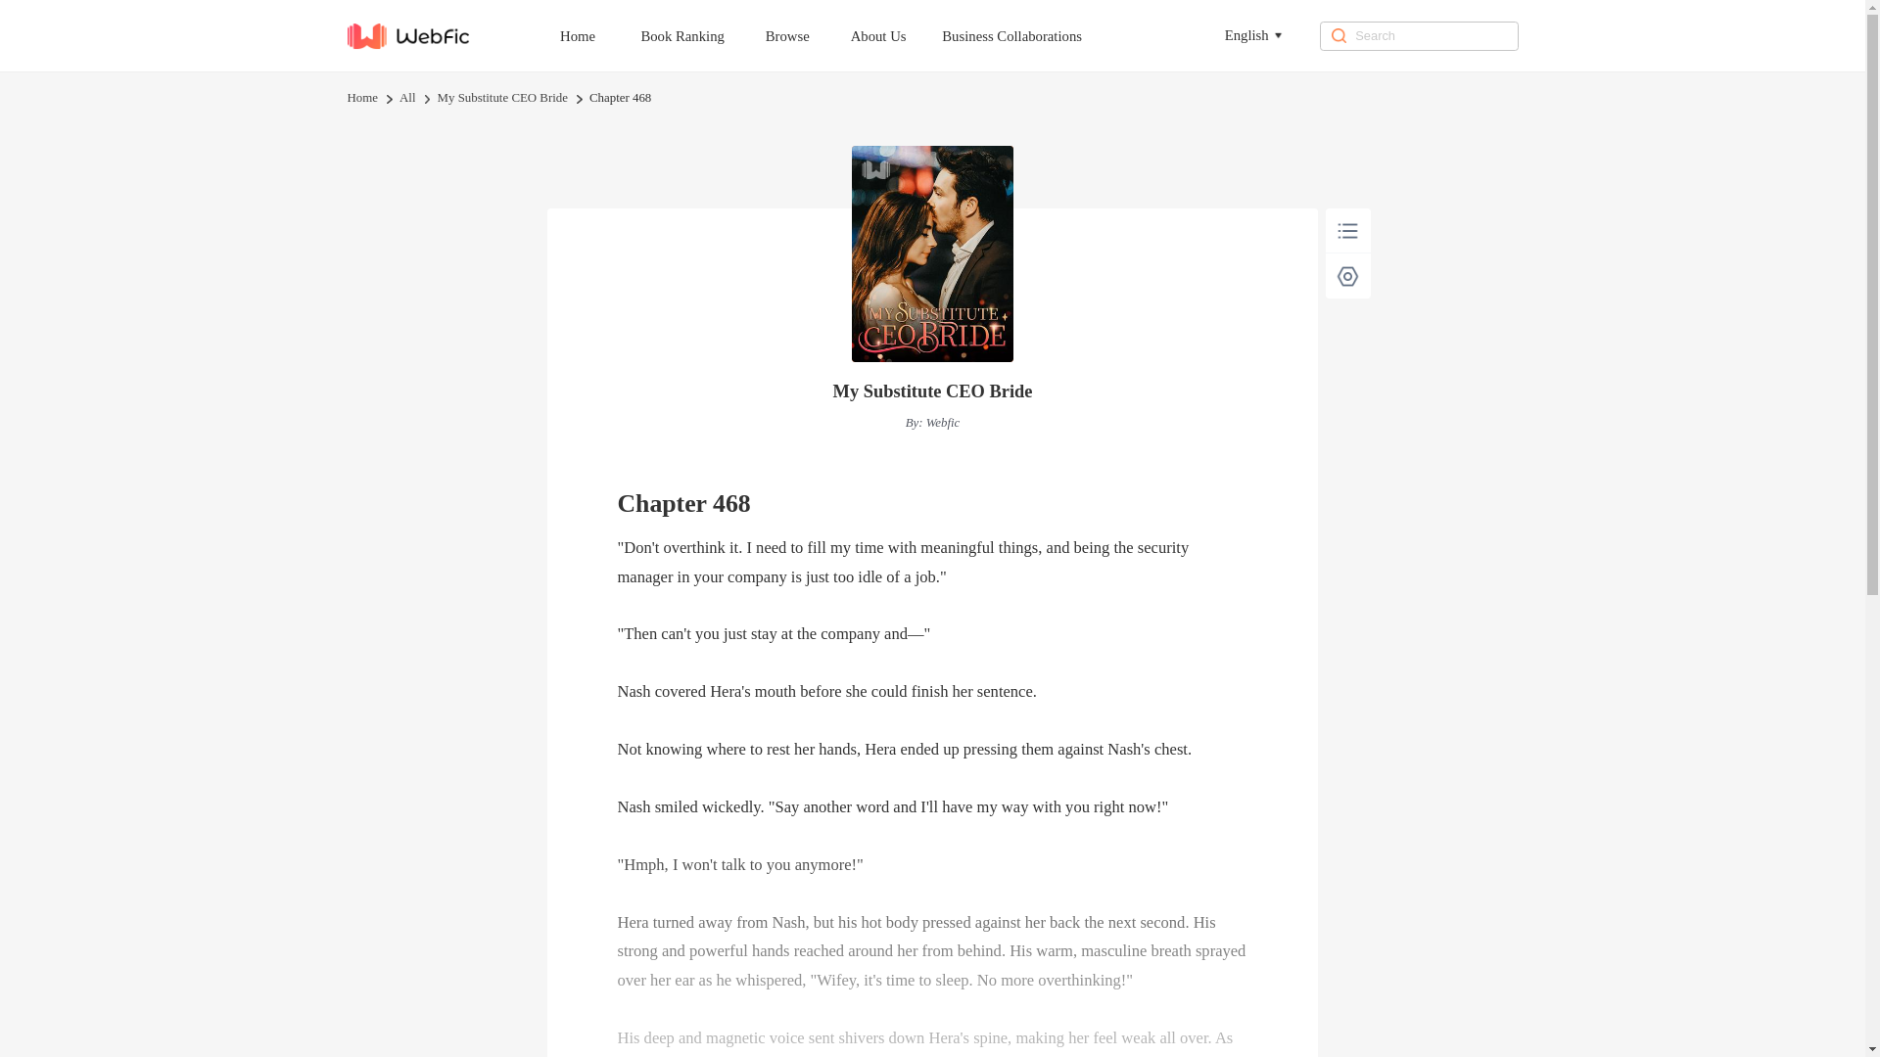  Describe the element at coordinates (595, 35) in the screenshot. I see `Home` at that location.